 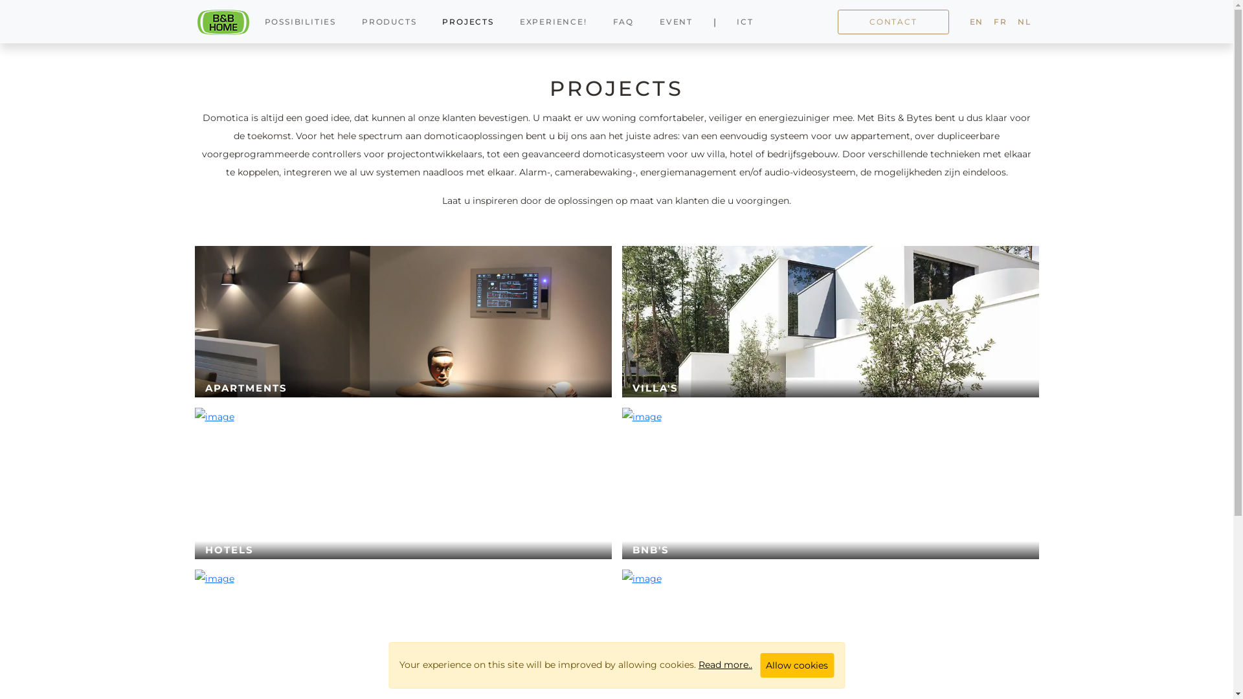 I want to click on BNB'S, so click(x=830, y=483).